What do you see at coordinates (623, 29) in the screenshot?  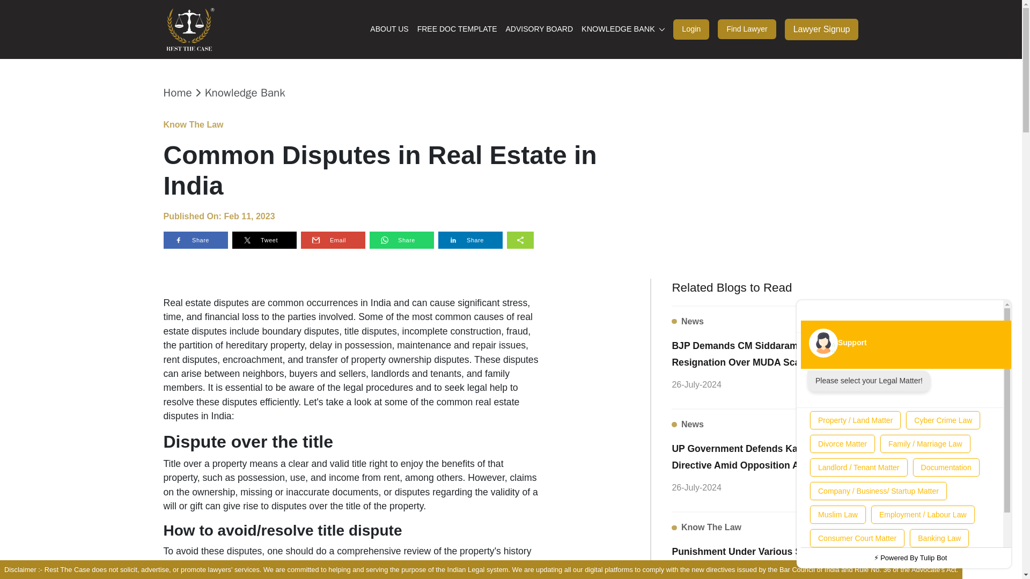 I see `KNOWLEDGE BANK` at bounding box center [623, 29].